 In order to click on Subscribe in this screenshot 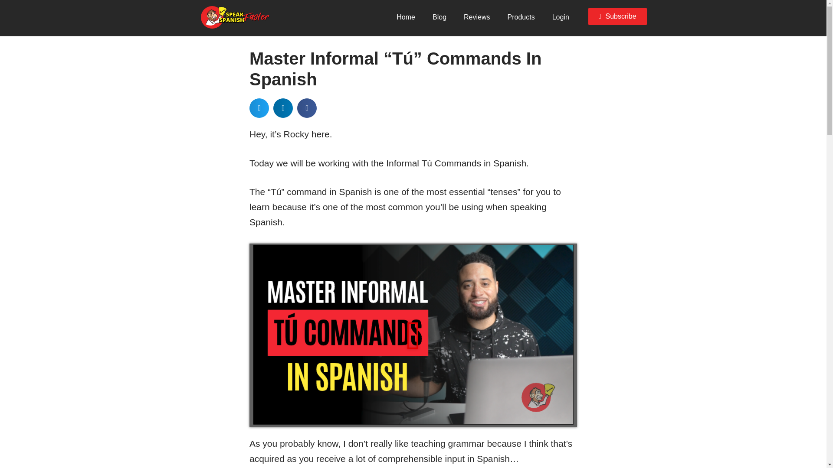, I will do `click(617, 16)`.